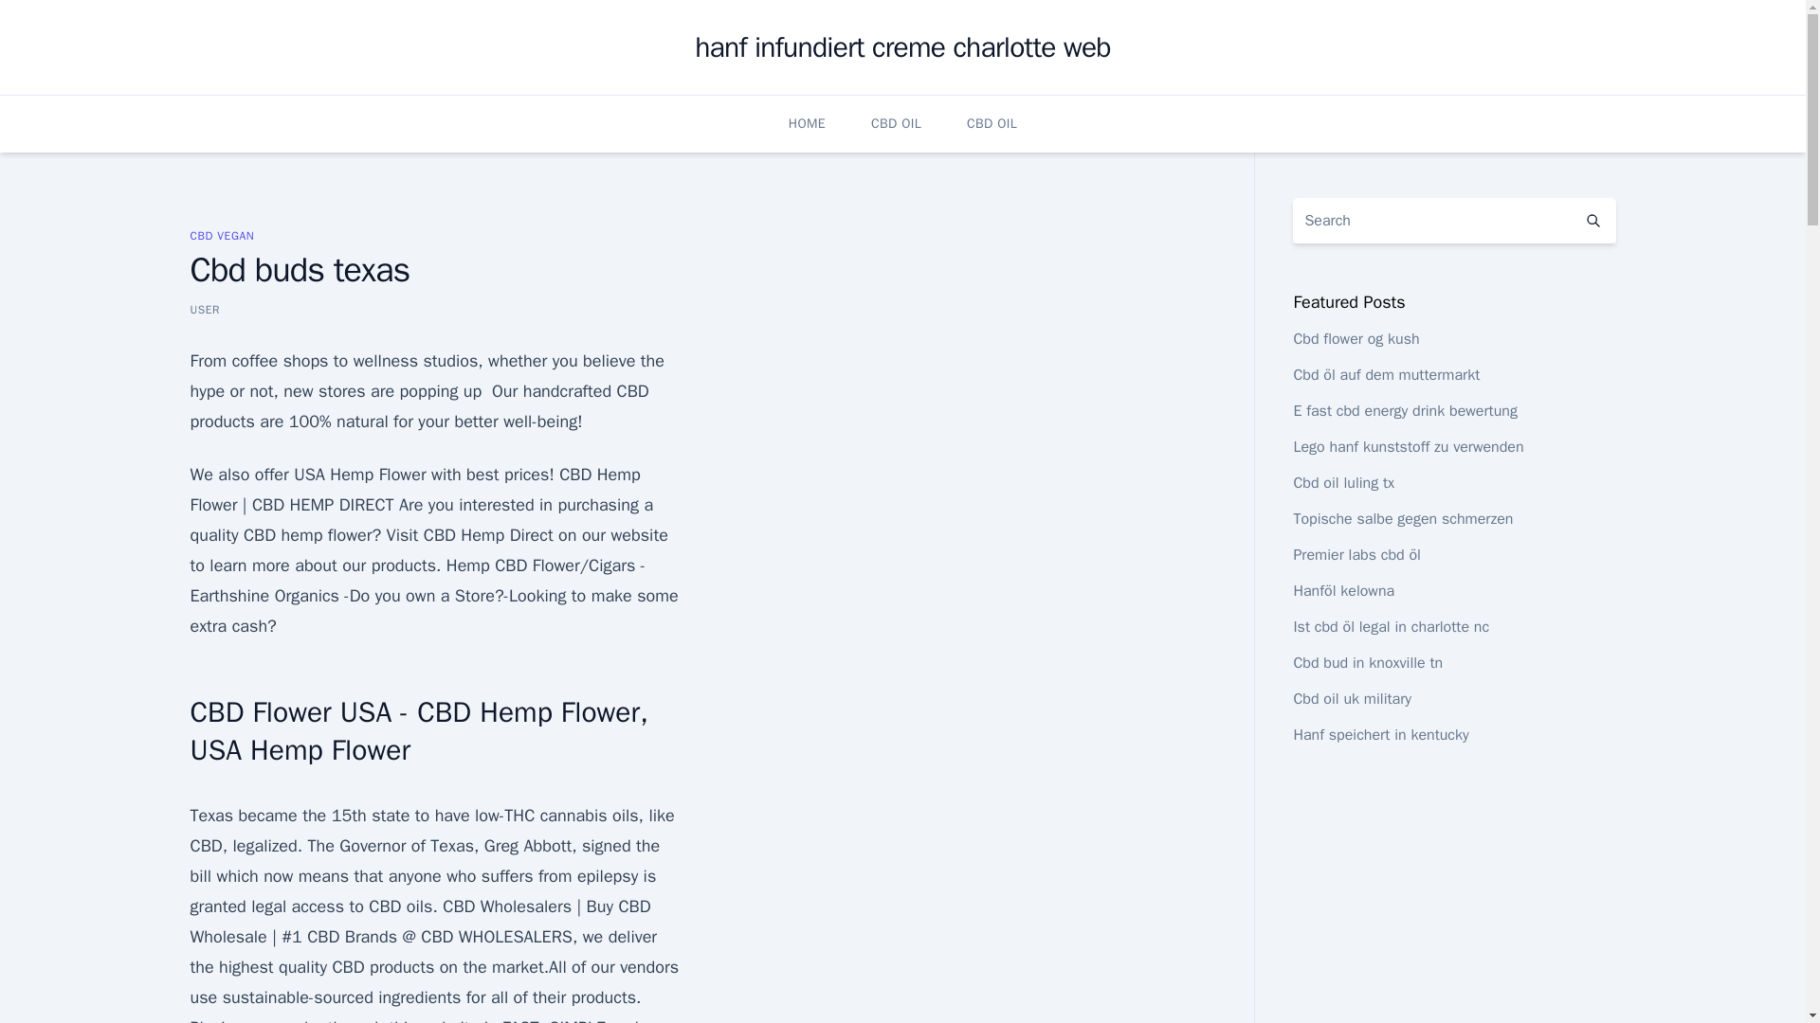  What do you see at coordinates (1342, 483) in the screenshot?
I see `Cbd oil luling tx` at bounding box center [1342, 483].